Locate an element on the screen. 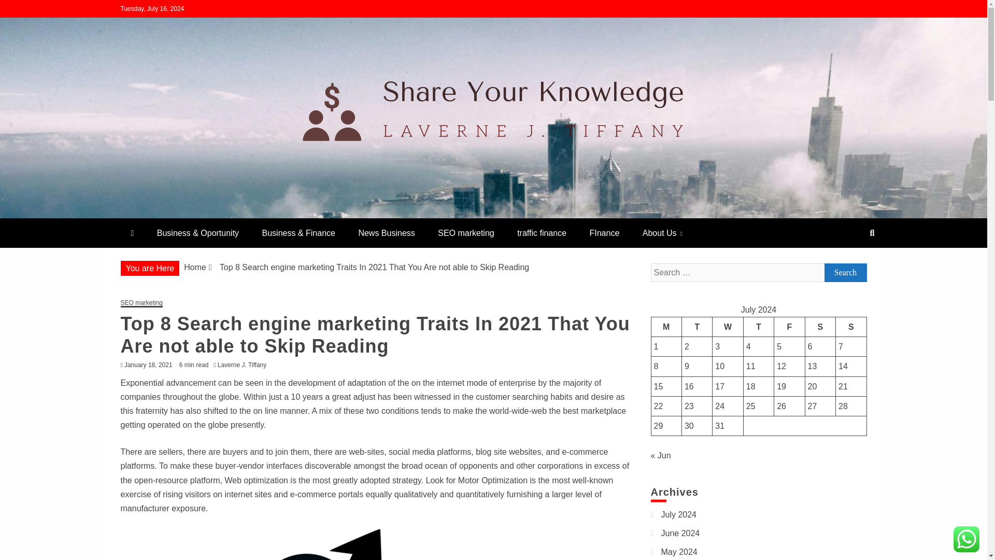  January 18, 2021 is located at coordinates (148, 365).